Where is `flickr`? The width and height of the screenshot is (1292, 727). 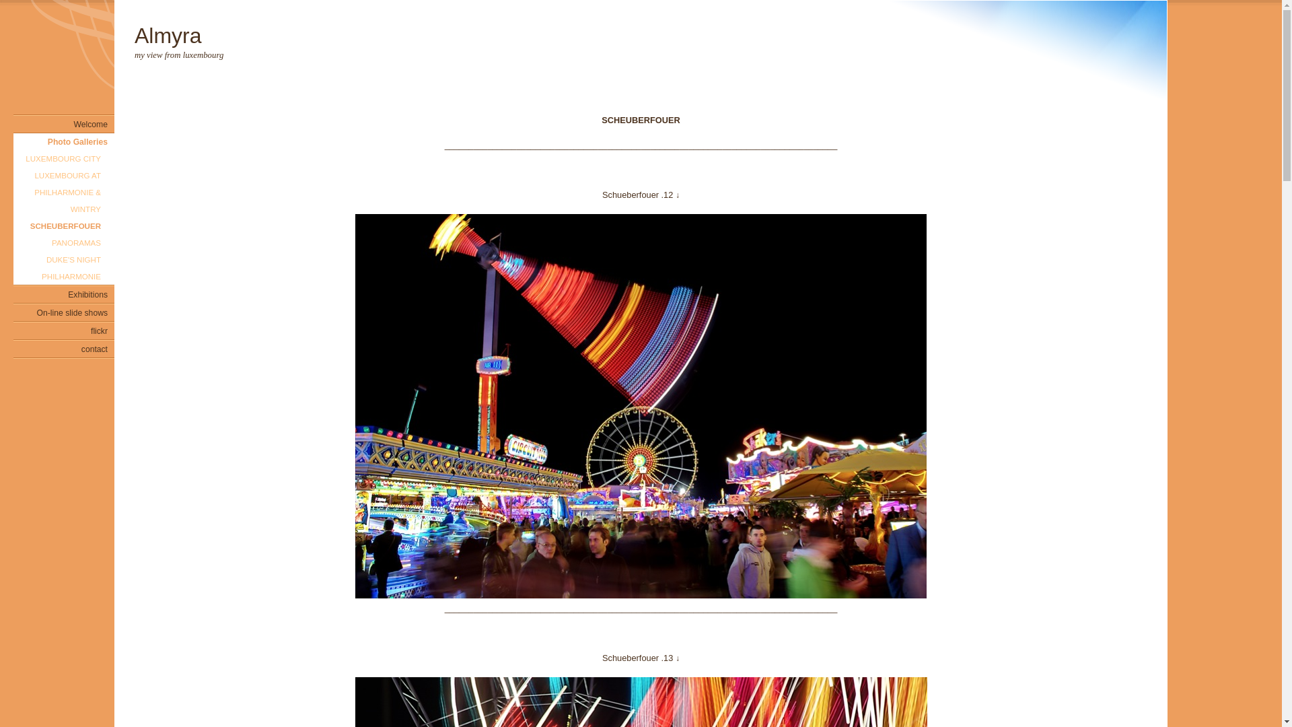 flickr is located at coordinates (64, 331).